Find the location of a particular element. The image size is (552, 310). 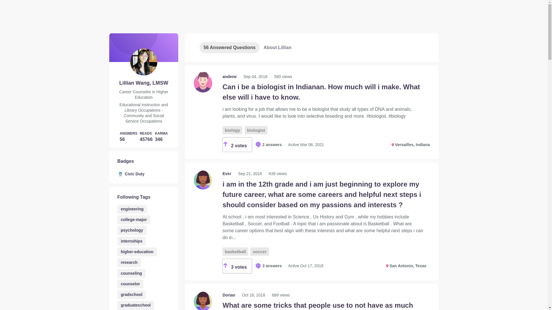

counselor is located at coordinates (130, 284).